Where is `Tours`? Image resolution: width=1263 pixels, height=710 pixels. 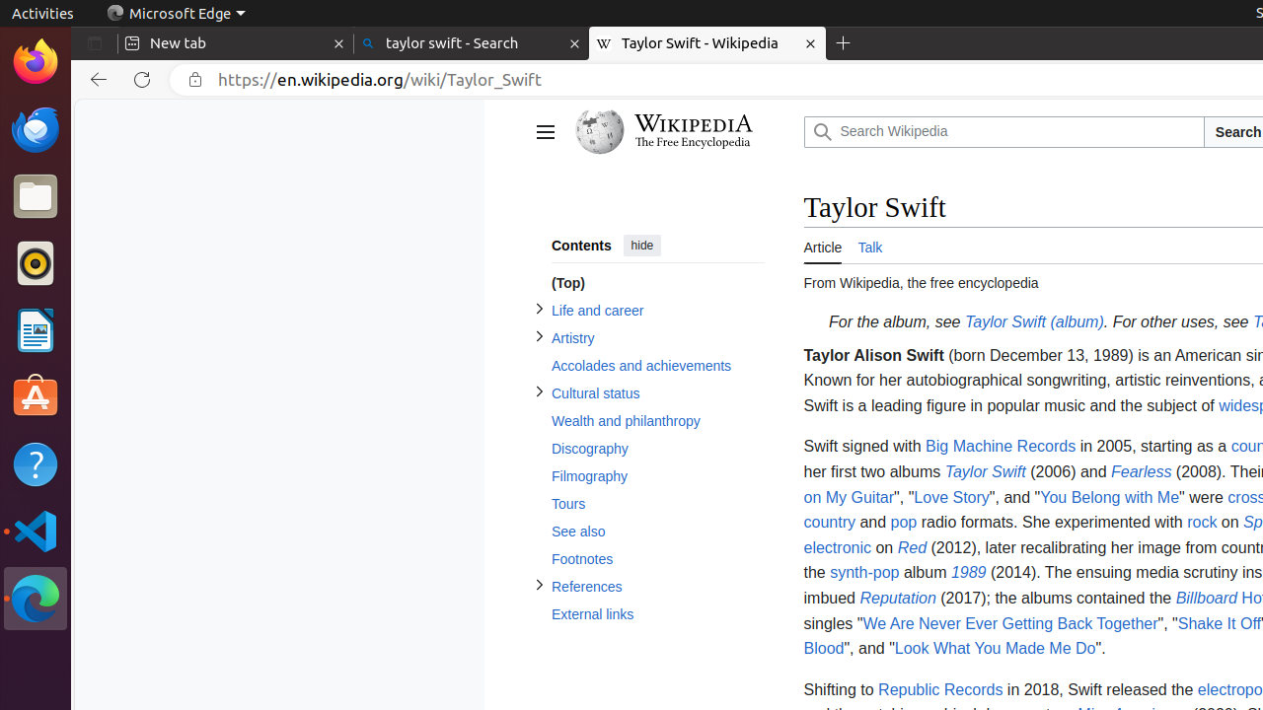 Tours is located at coordinates (657, 505).